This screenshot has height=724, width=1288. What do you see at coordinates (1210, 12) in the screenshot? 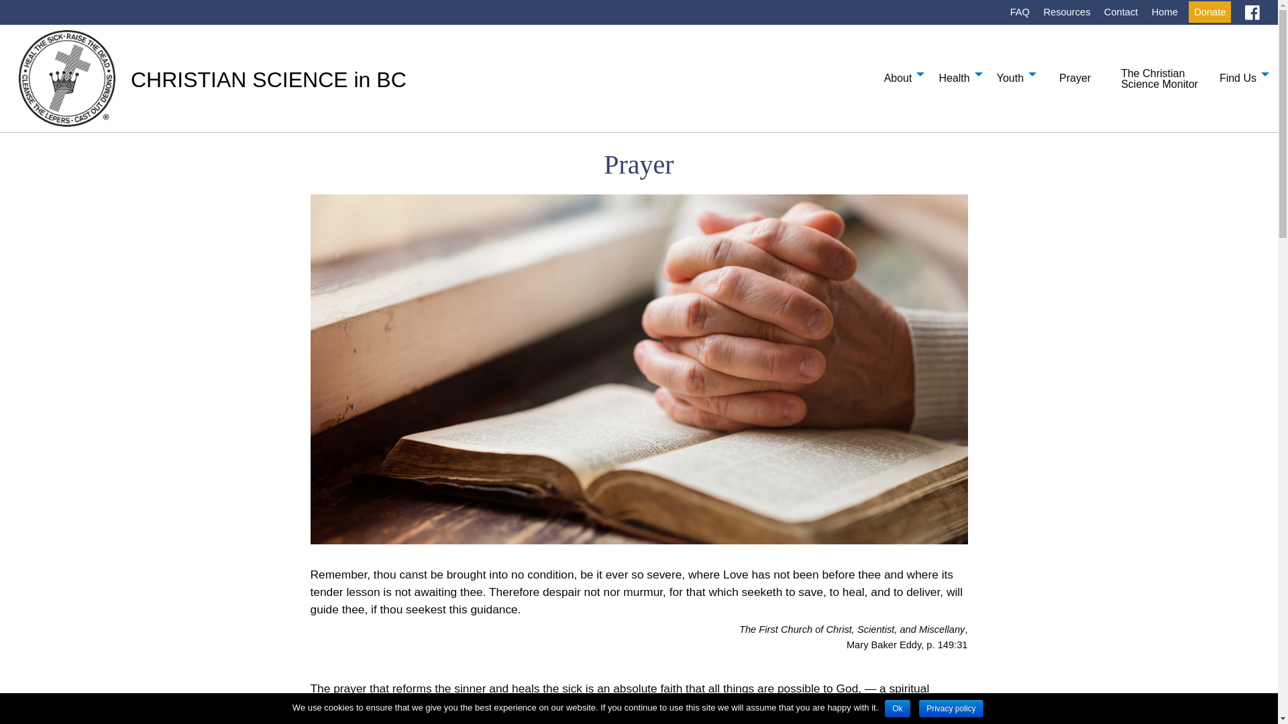
I see `Donate` at bounding box center [1210, 12].